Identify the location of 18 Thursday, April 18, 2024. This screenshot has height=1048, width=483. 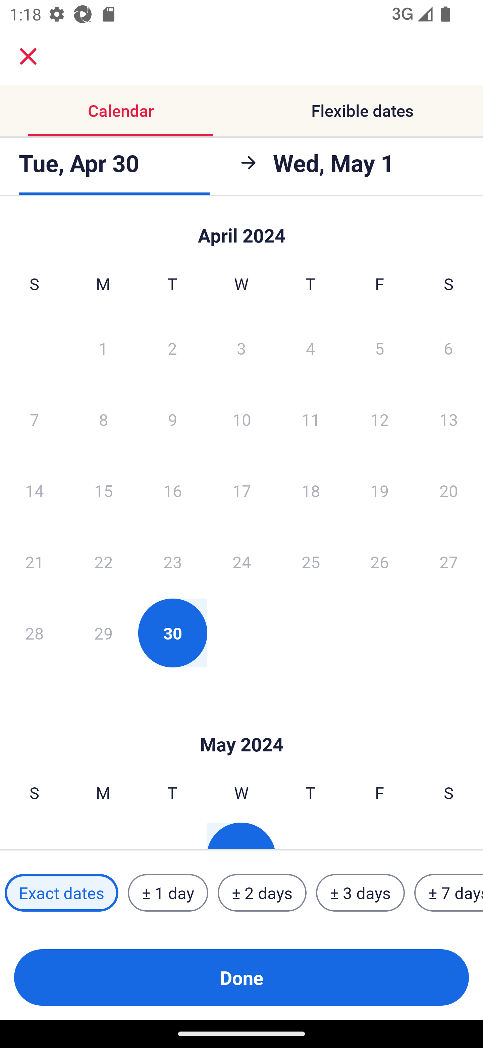
(311, 490).